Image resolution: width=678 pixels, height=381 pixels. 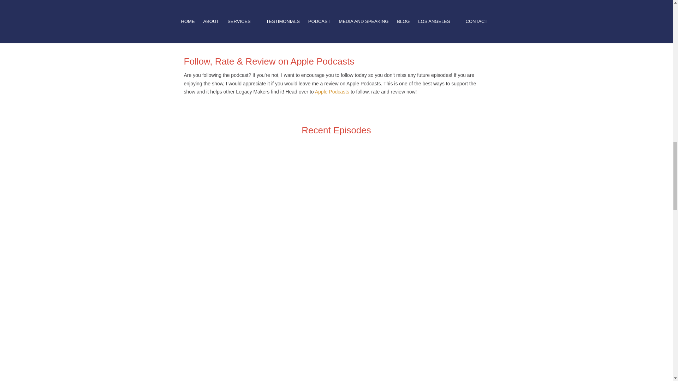 What do you see at coordinates (210, 8) in the screenshot?
I see `Follow Me on Facebook` at bounding box center [210, 8].